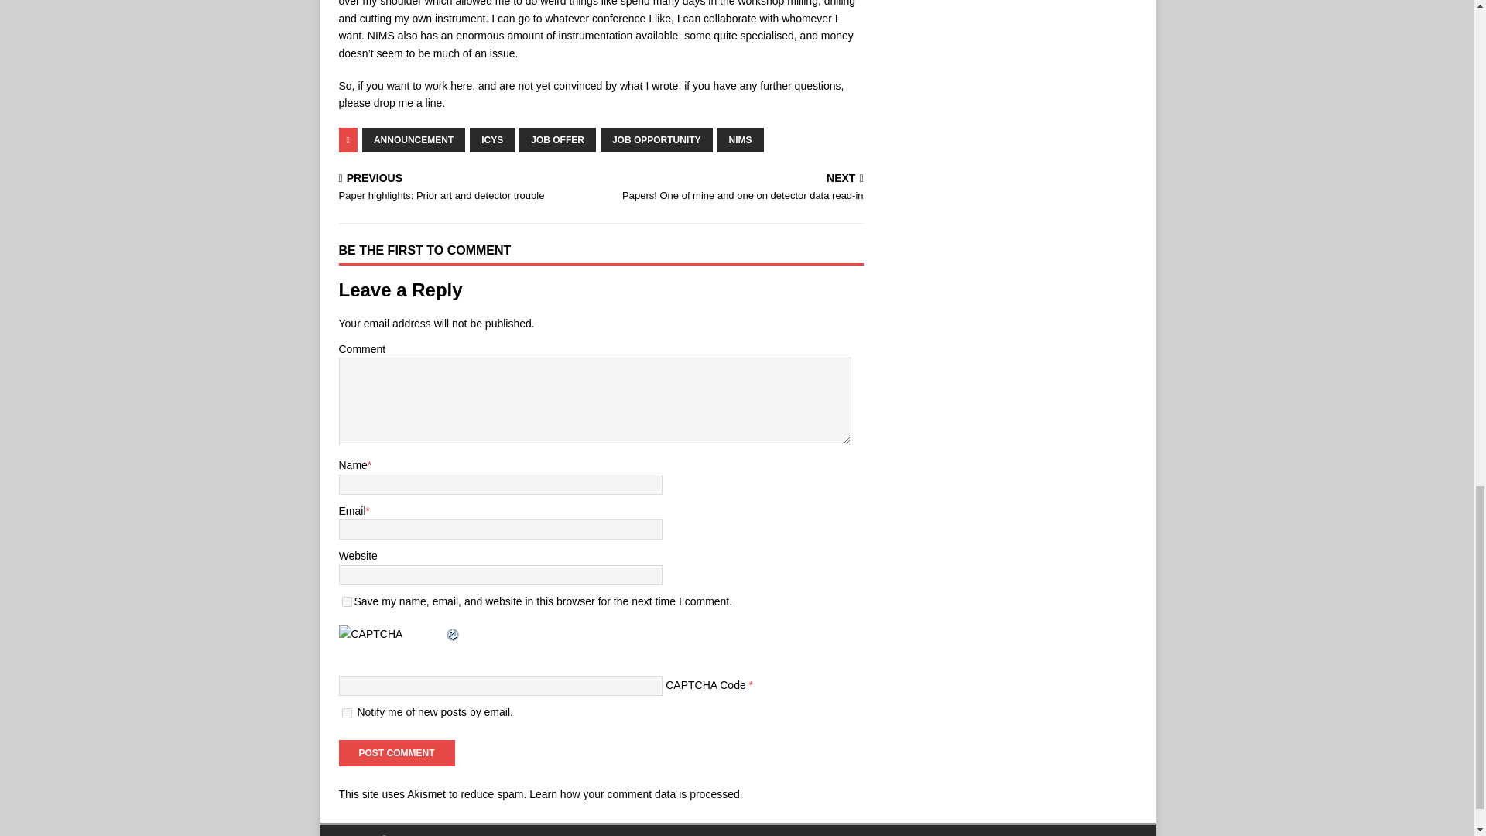  What do you see at coordinates (413, 139) in the screenshot?
I see `JOB OPPORTUNITY` at bounding box center [413, 139].